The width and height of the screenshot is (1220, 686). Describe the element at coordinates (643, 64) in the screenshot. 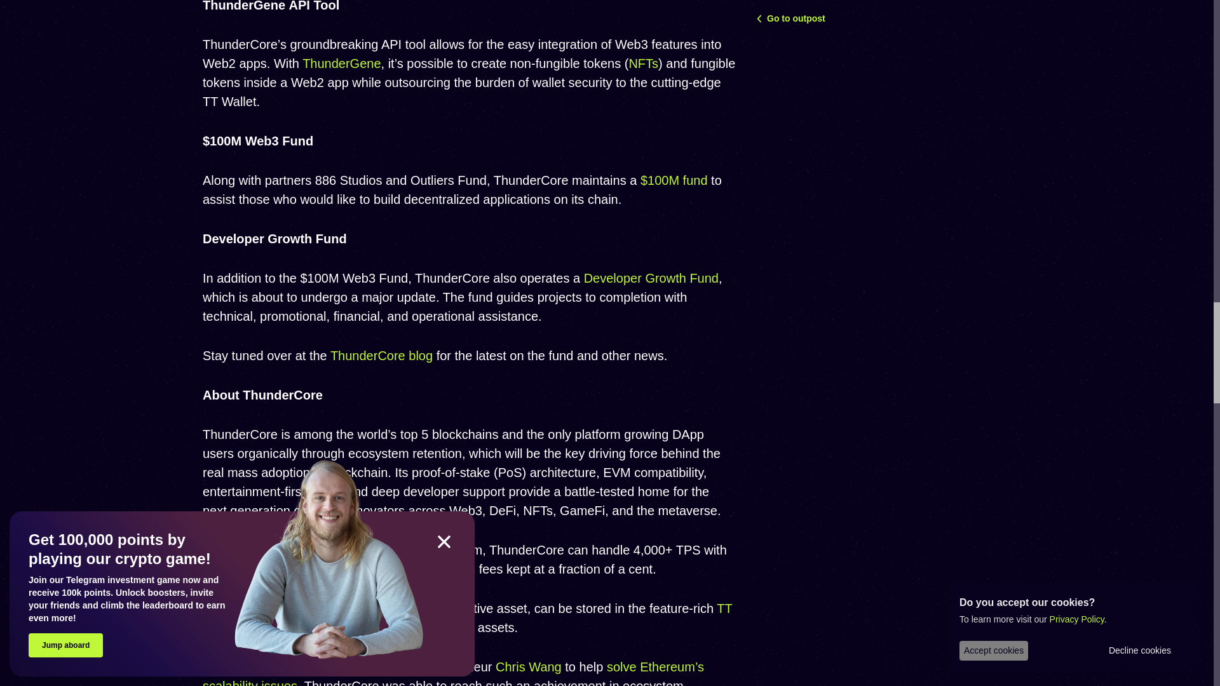

I see `NFTs` at that location.